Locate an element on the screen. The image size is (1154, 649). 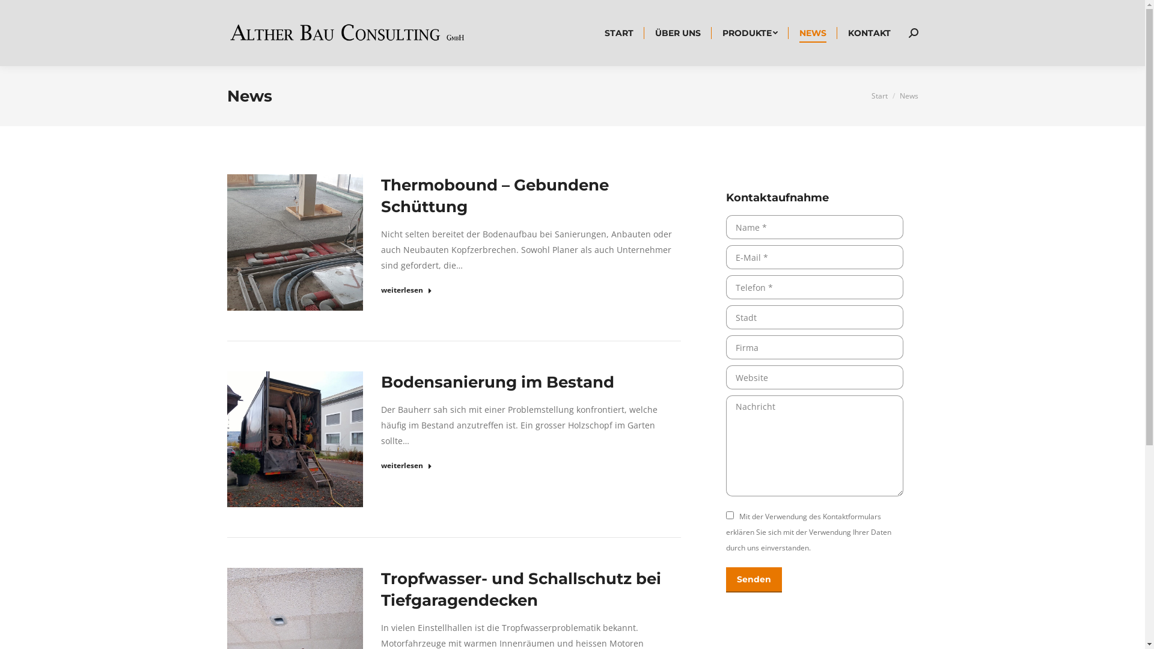
Senden is located at coordinates (754, 579).